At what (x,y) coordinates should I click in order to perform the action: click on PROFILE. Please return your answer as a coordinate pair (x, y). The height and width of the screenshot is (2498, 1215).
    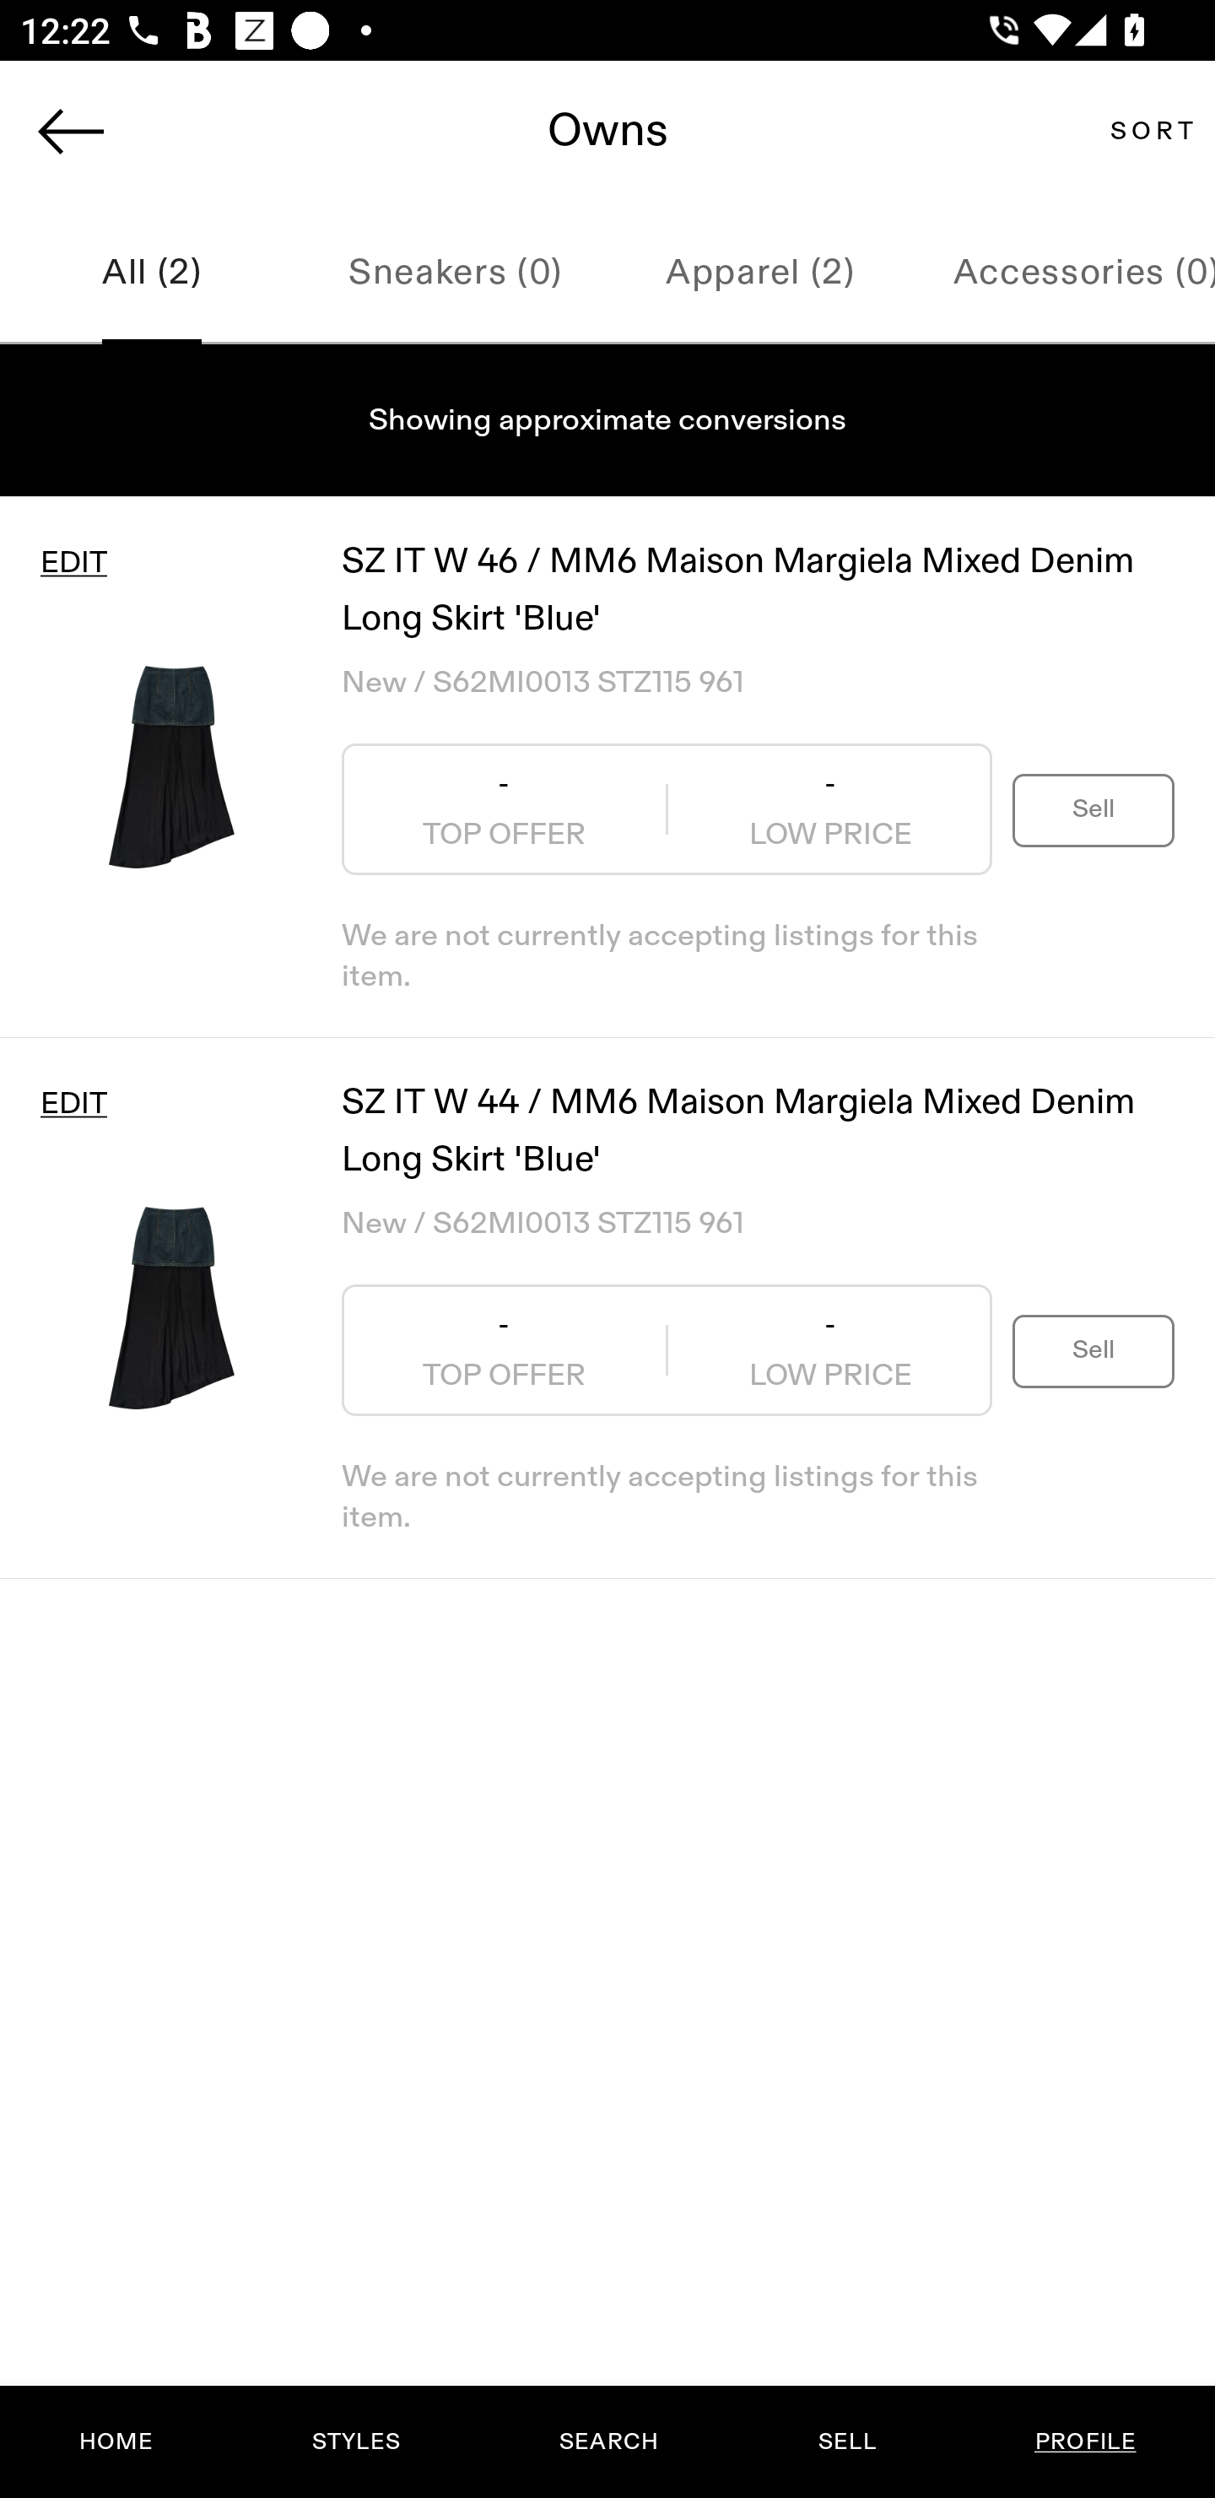
    Looking at the image, I should click on (1085, 2441).